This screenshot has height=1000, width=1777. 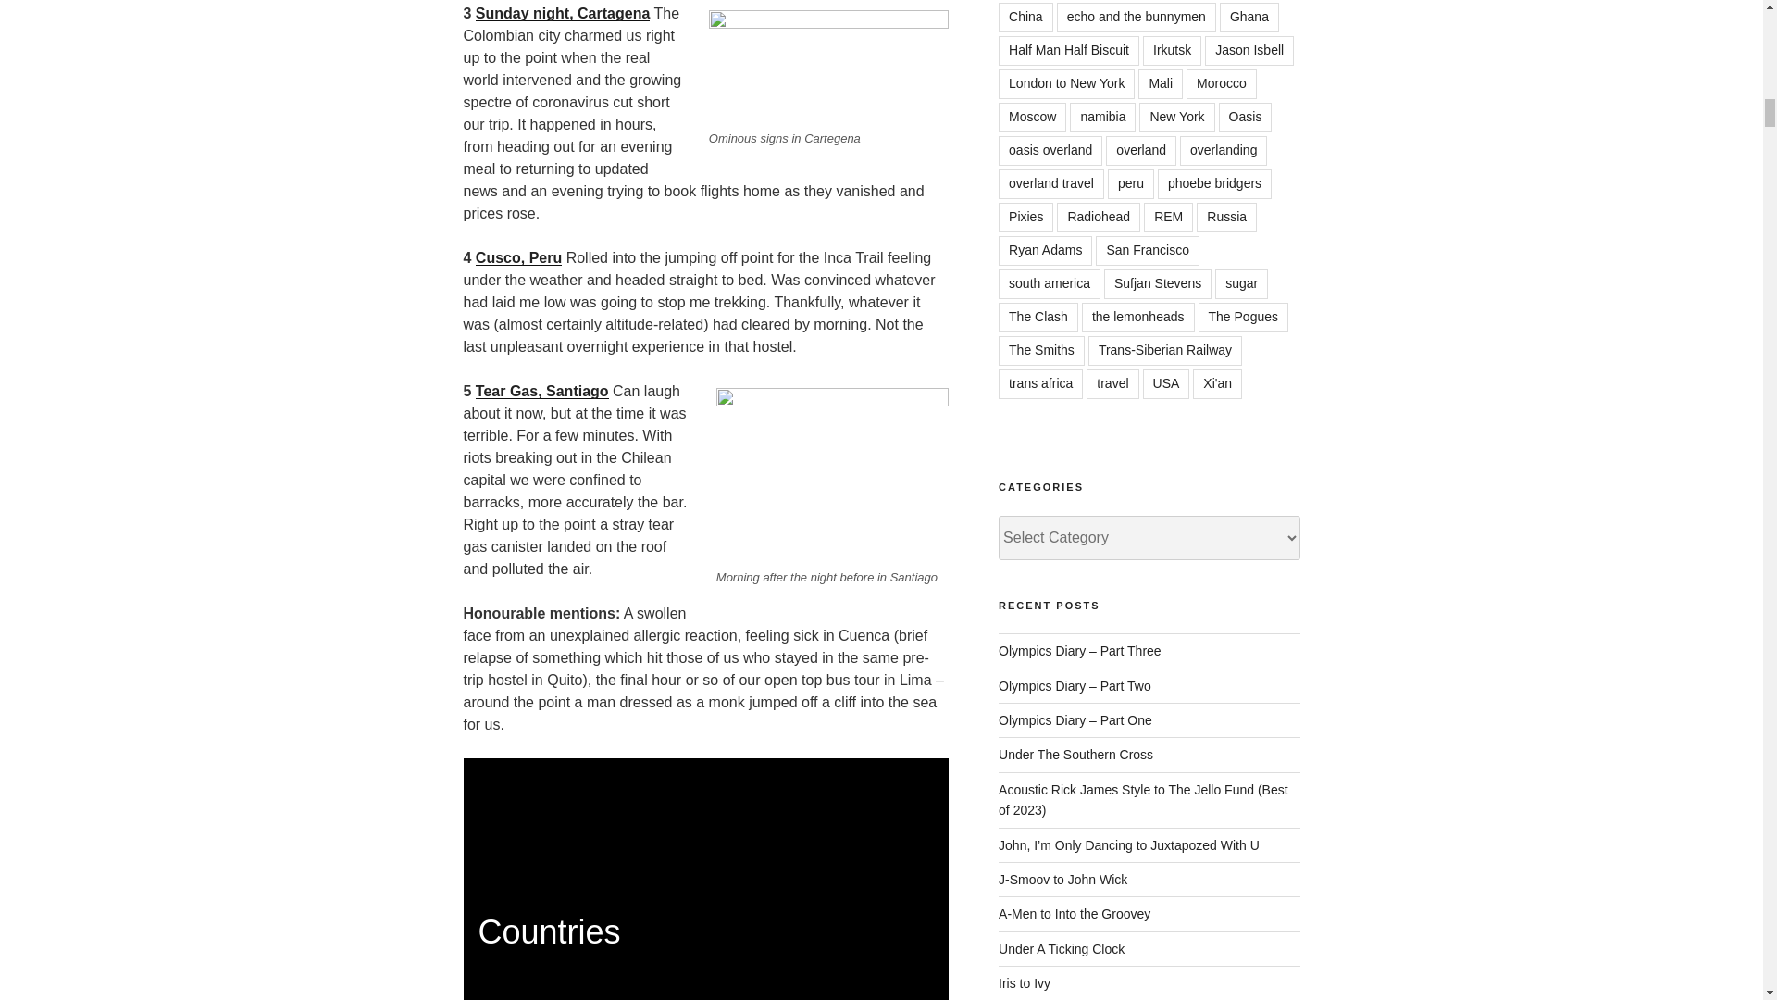 I want to click on Cusco, Peru, so click(x=518, y=257).